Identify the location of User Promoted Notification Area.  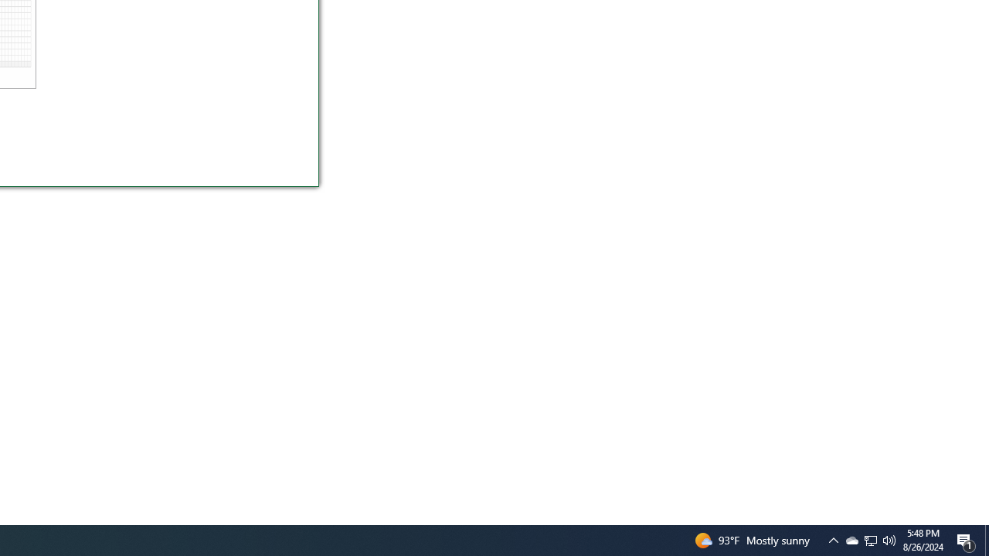
(870, 541).